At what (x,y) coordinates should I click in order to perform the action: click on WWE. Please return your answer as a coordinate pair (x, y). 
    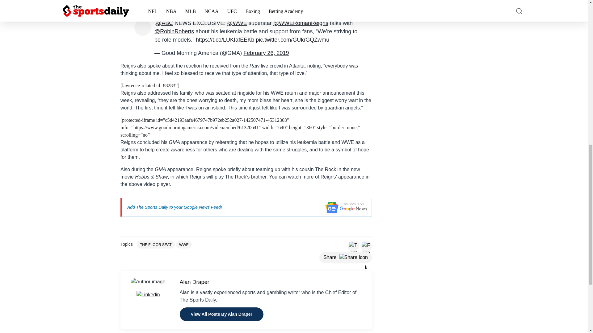
    Looking at the image, I should click on (184, 244).